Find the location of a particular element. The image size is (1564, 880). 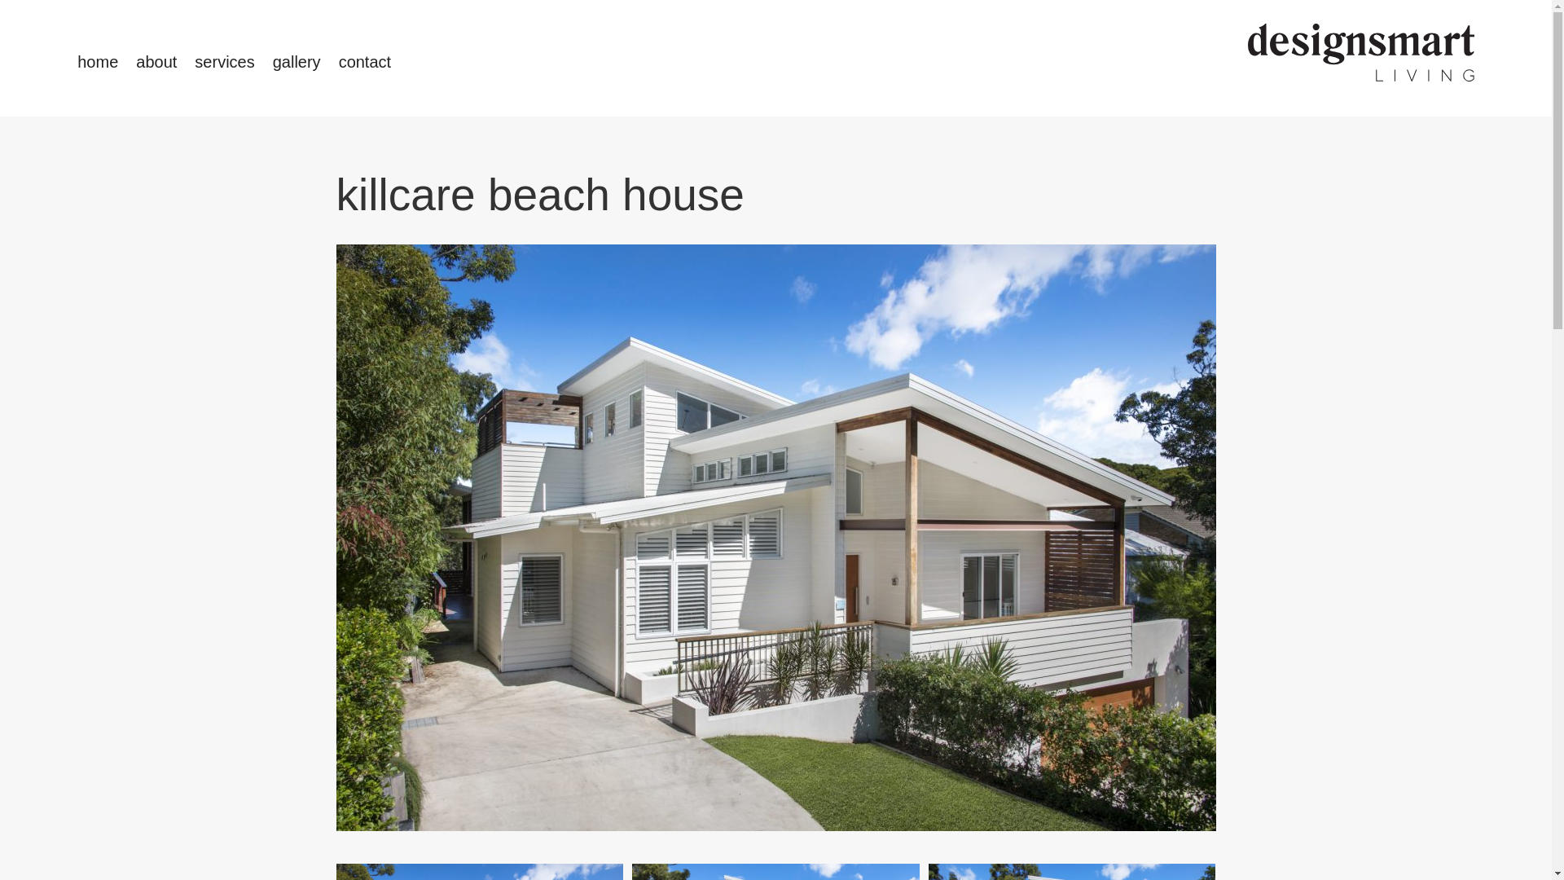

home is located at coordinates (98, 62).